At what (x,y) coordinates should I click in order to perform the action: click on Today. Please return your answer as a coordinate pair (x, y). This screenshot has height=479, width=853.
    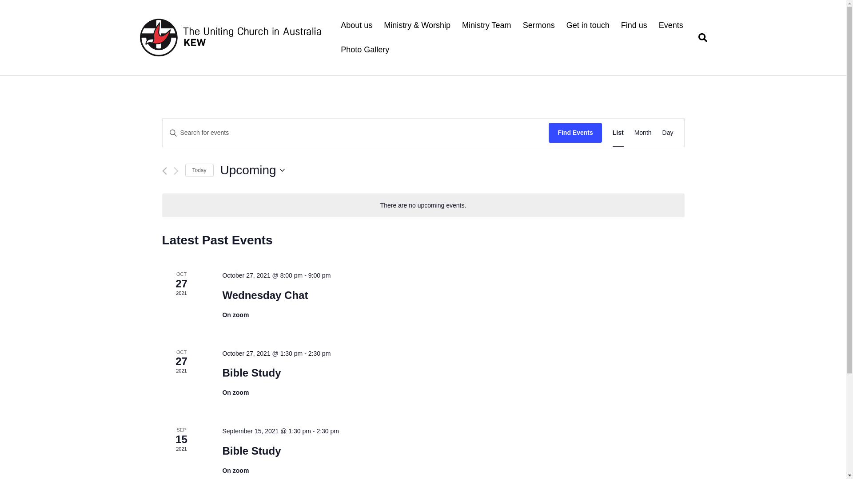
    Looking at the image, I should click on (199, 170).